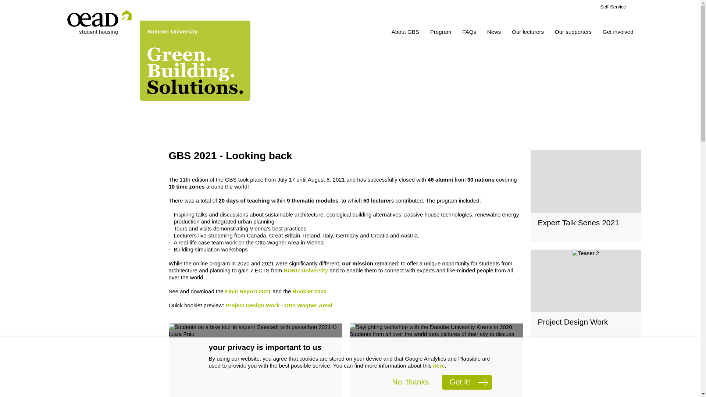  What do you see at coordinates (469, 33) in the screenshot?
I see `FAQs` at bounding box center [469, 33].